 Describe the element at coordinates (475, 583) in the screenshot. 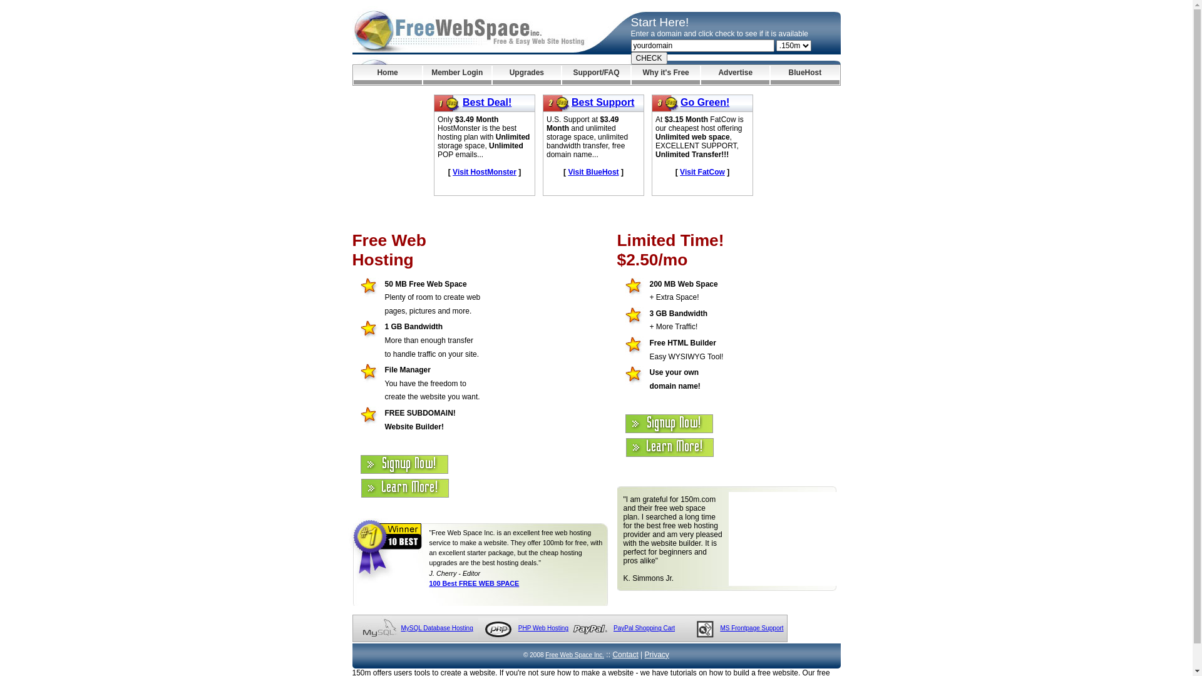

I see `100 Best FREE WEB SPACE` at that location.